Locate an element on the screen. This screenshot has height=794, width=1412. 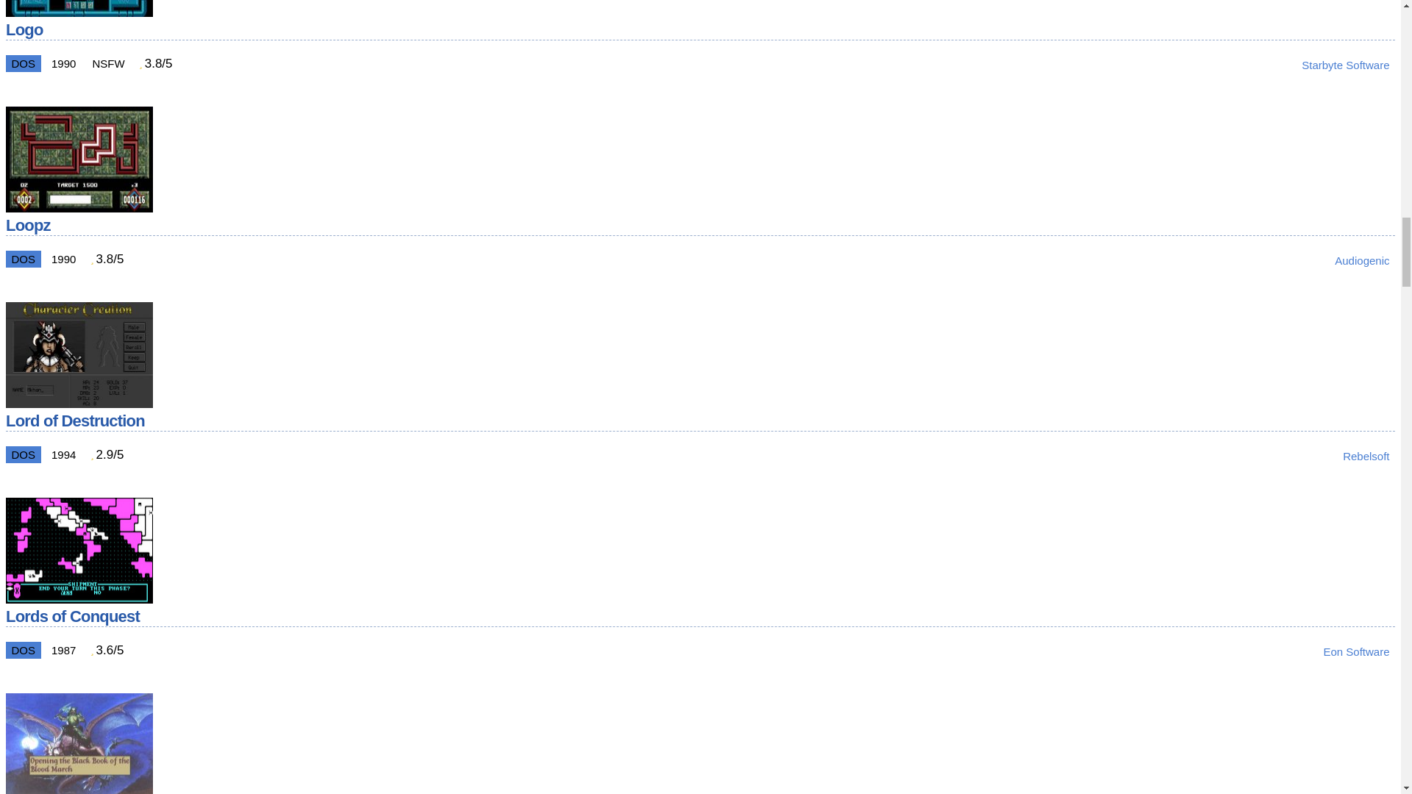
Lords of Conquest is located at coordinates (79, 599).